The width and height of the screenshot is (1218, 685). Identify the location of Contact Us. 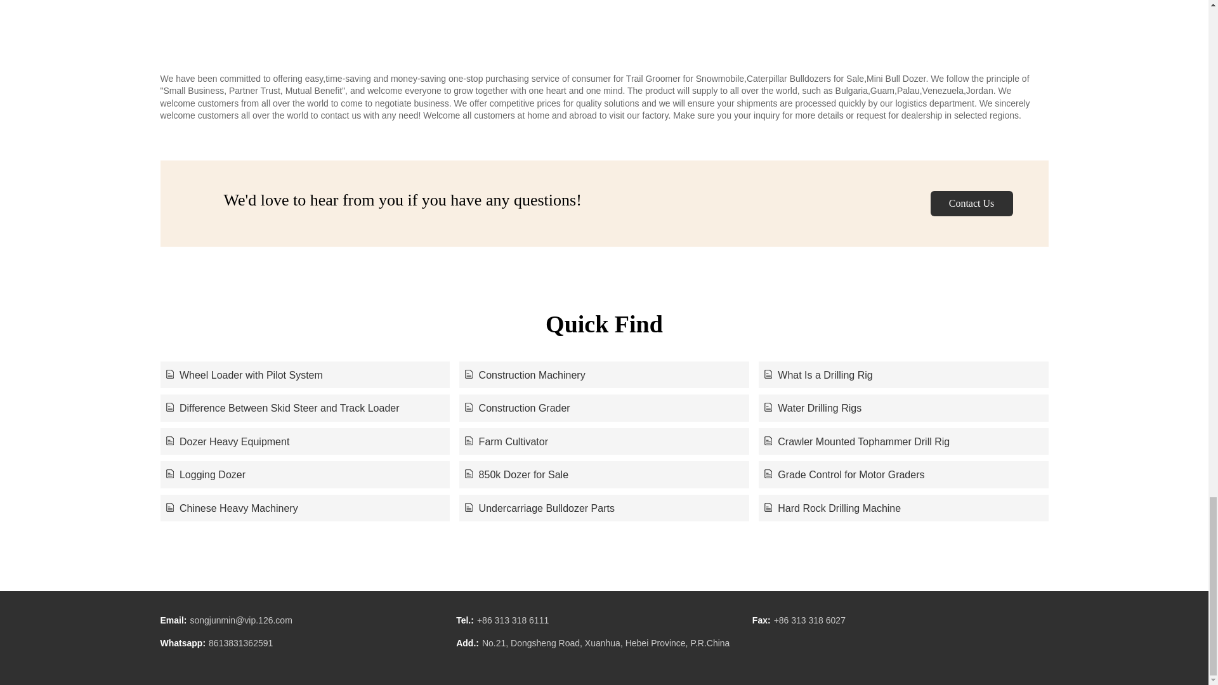
(971, 204).